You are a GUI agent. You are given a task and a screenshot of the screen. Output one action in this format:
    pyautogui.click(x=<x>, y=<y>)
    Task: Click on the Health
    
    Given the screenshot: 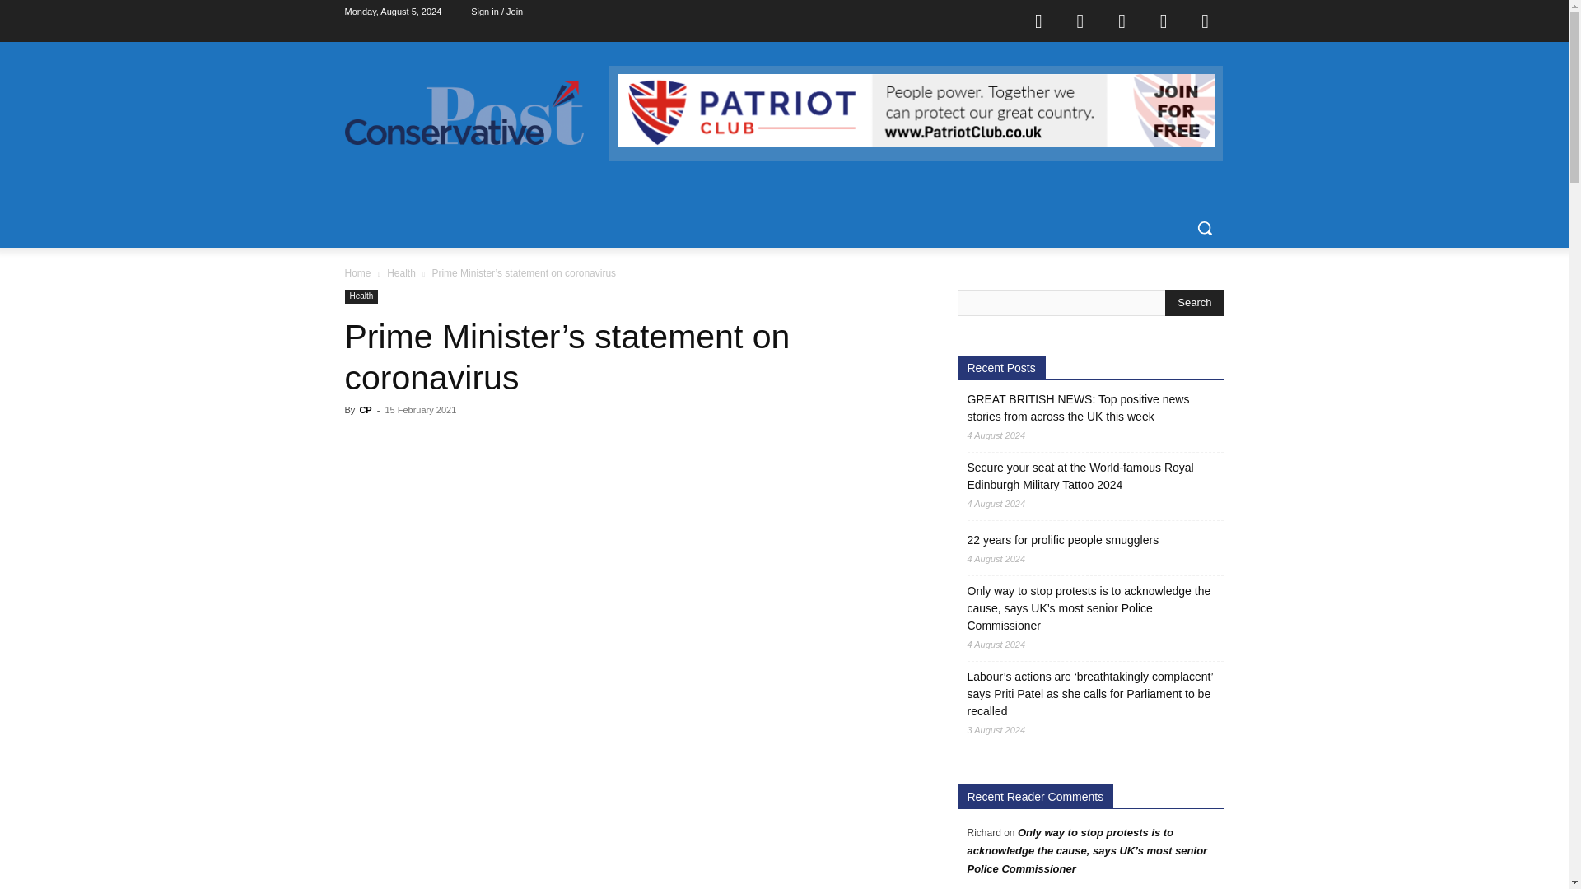 What is the action you would take?
    pyautogui.click(x=401, y=273)
    